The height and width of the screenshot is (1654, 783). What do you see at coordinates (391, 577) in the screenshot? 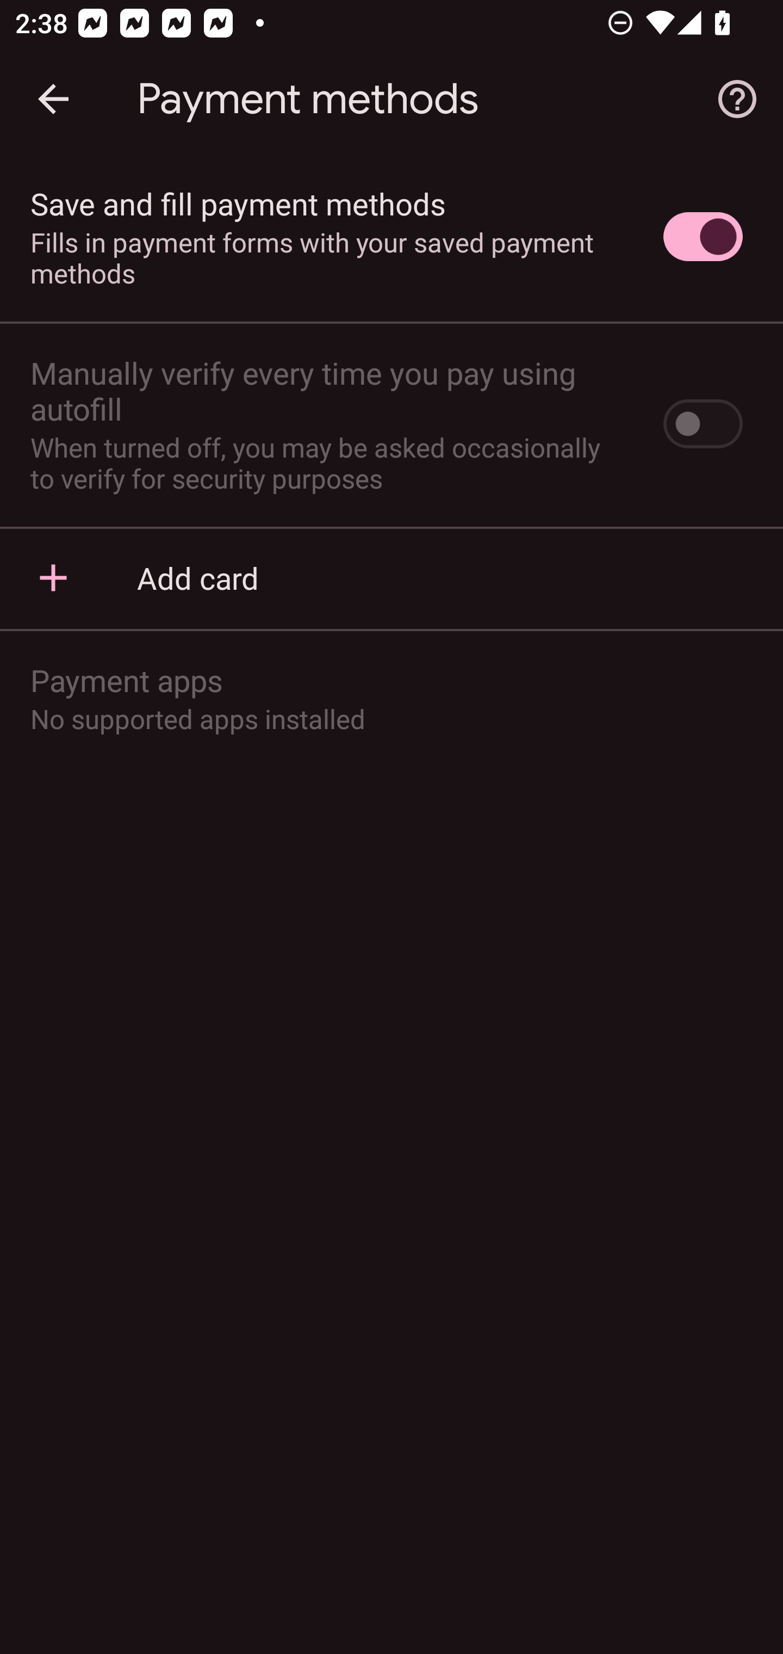
I see `Add card` at bounding box center [391, 577].